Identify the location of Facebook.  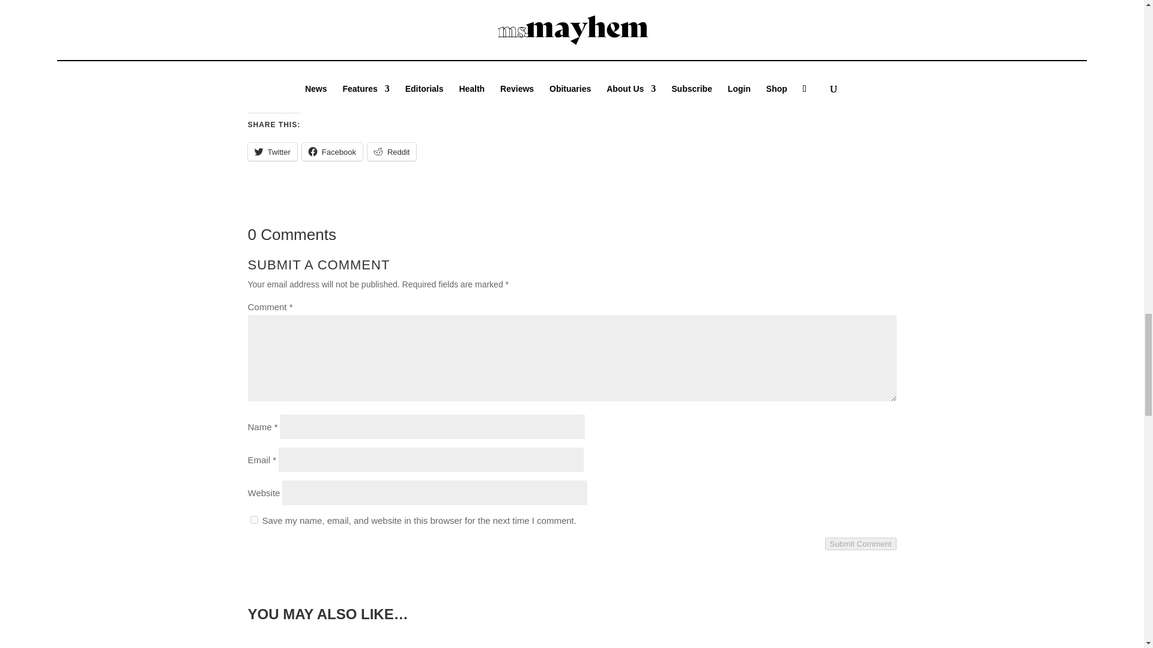
(333, 151).